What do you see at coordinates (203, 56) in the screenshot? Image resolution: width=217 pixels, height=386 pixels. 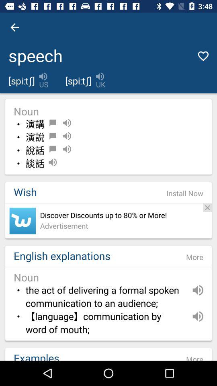 I see `click on the heart icon at the top right` at bounding box center [203, 56].